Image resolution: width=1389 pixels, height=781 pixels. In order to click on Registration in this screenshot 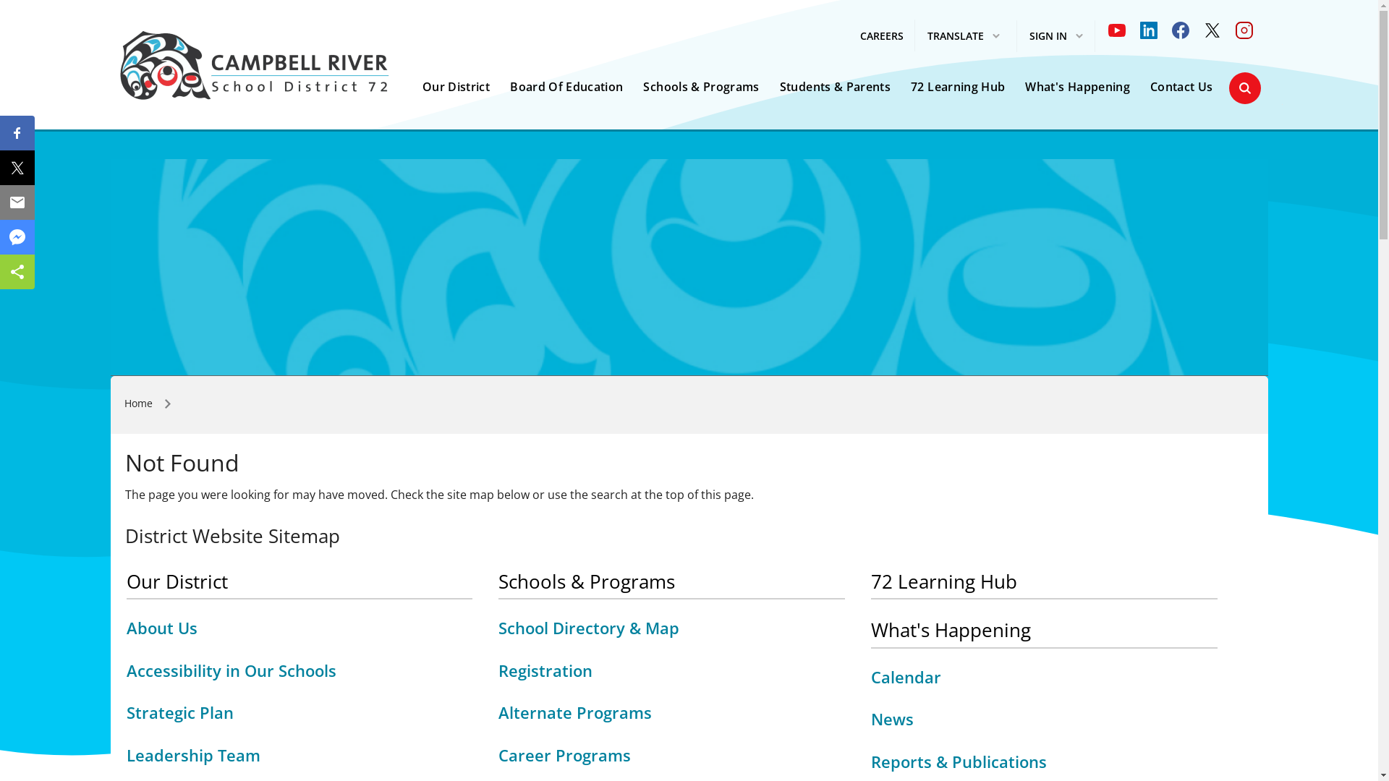, I will do `click(545, 670)`.